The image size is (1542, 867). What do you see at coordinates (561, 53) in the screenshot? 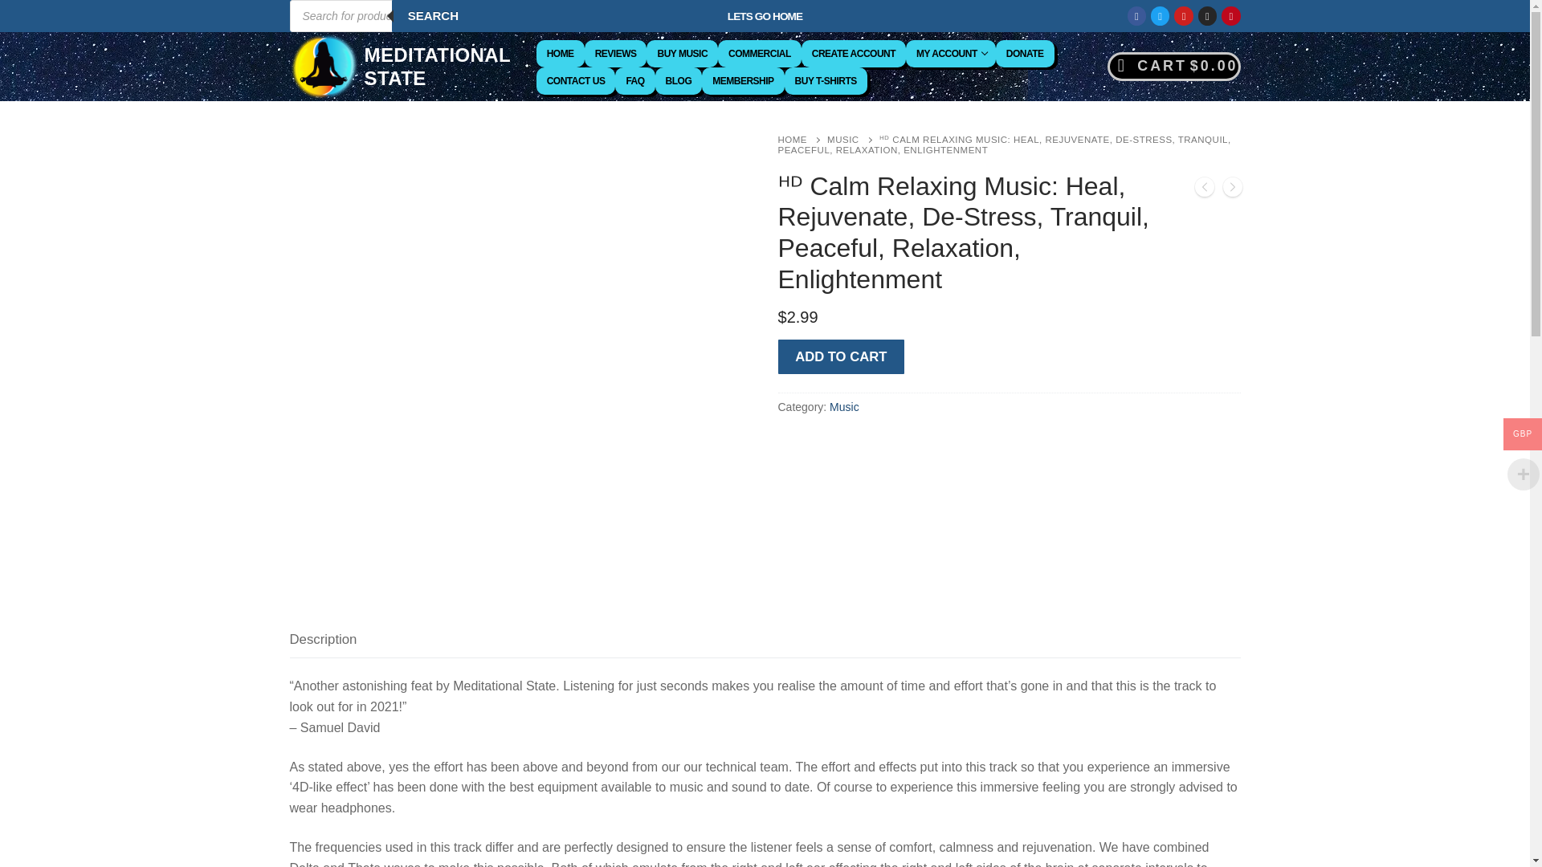
I see `HOME` at bounding box center [561, 53].